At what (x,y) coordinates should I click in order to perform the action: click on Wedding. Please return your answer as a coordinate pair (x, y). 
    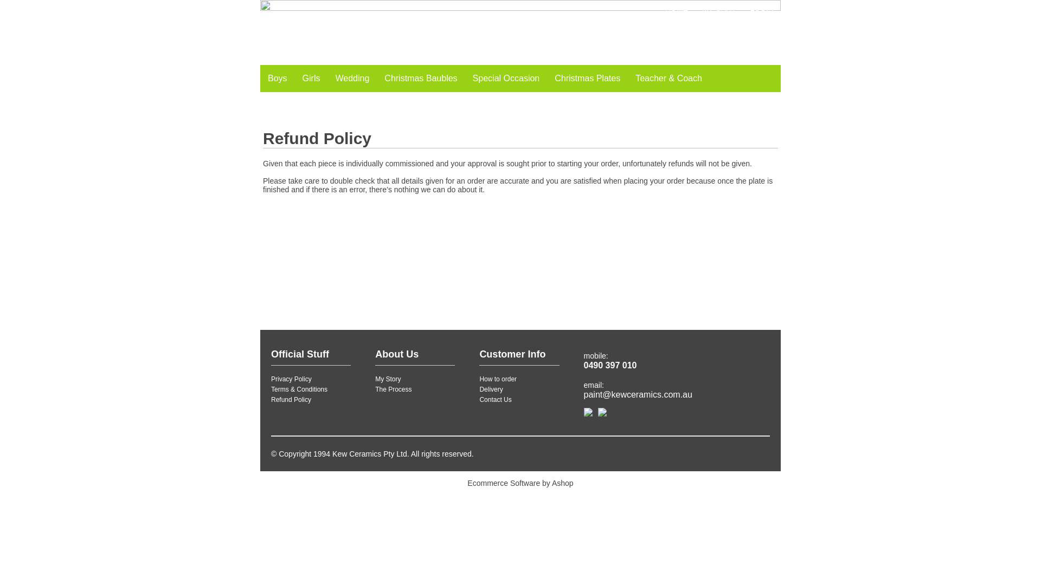
    Looking at the image, I should click on (352, 79).